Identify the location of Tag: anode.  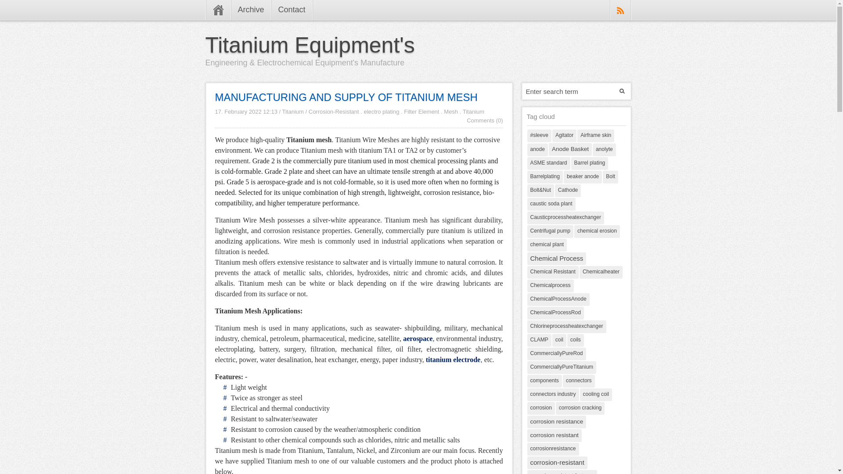
(537, 150).